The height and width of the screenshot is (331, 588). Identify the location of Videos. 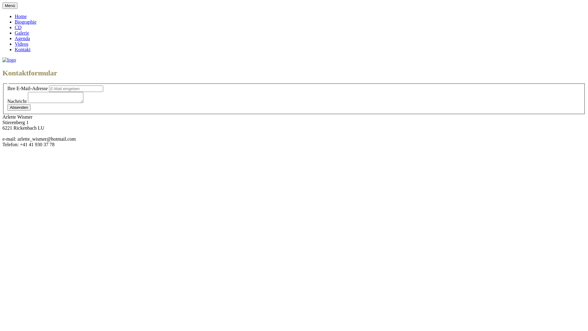
(21, 44).